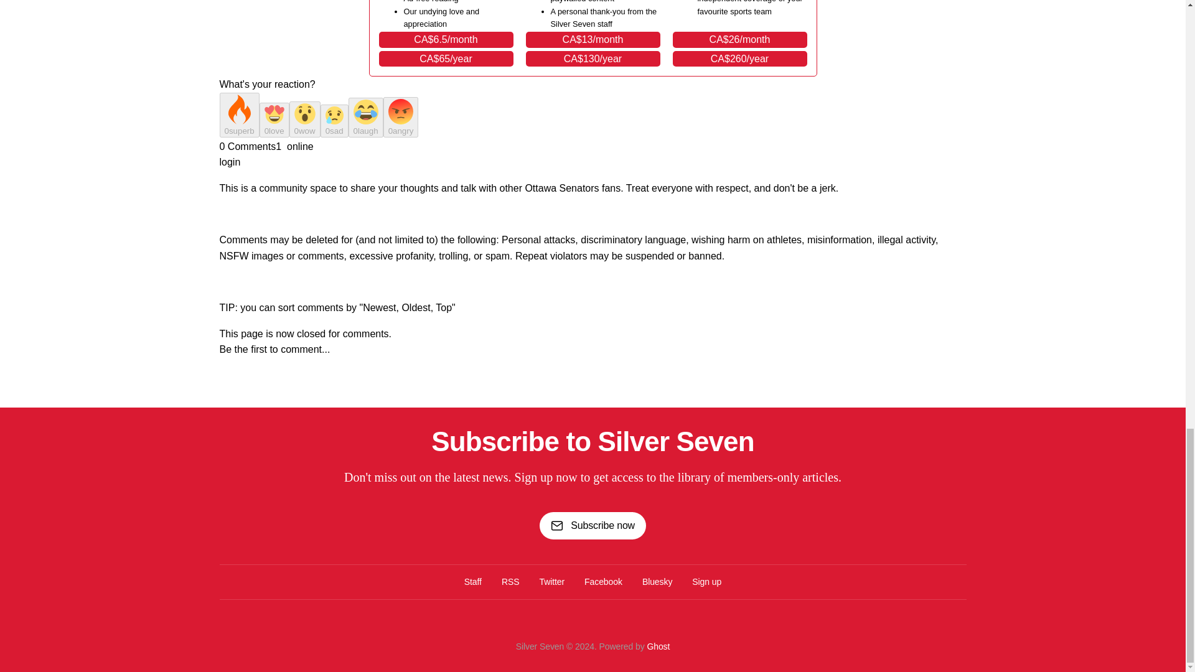 Image resolution: width=1195 pixels, height=672 pixels. Describe the element at coordinates (706, 582) in the screenshot. I see `Sign up` at that location.